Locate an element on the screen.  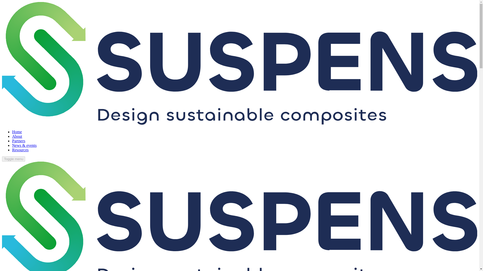
Partners is located at coordinates (19, 141).